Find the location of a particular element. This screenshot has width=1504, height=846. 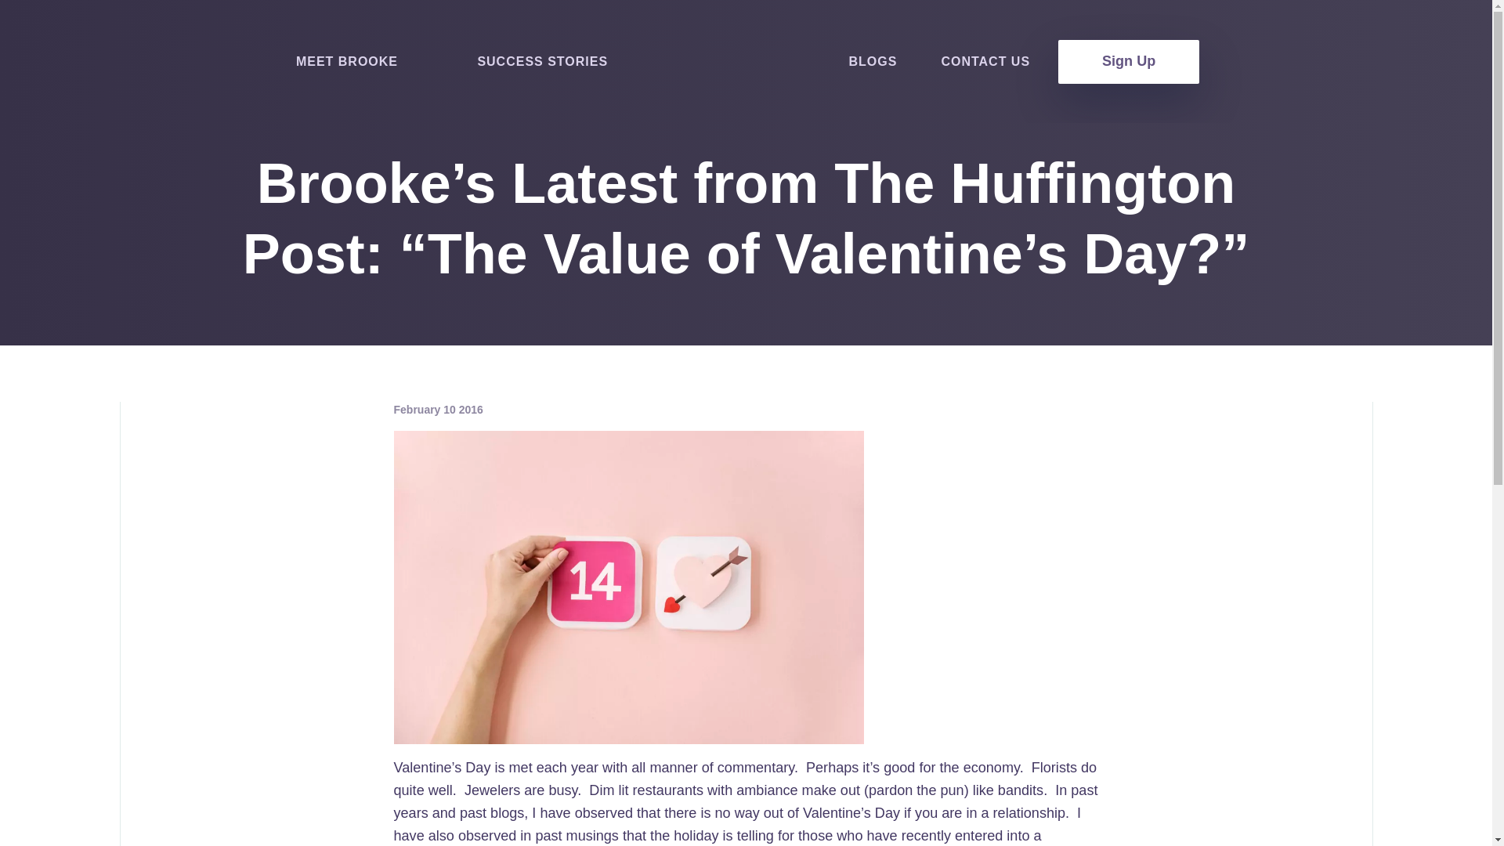

Sign Up is located at coordinates (1128, 60).